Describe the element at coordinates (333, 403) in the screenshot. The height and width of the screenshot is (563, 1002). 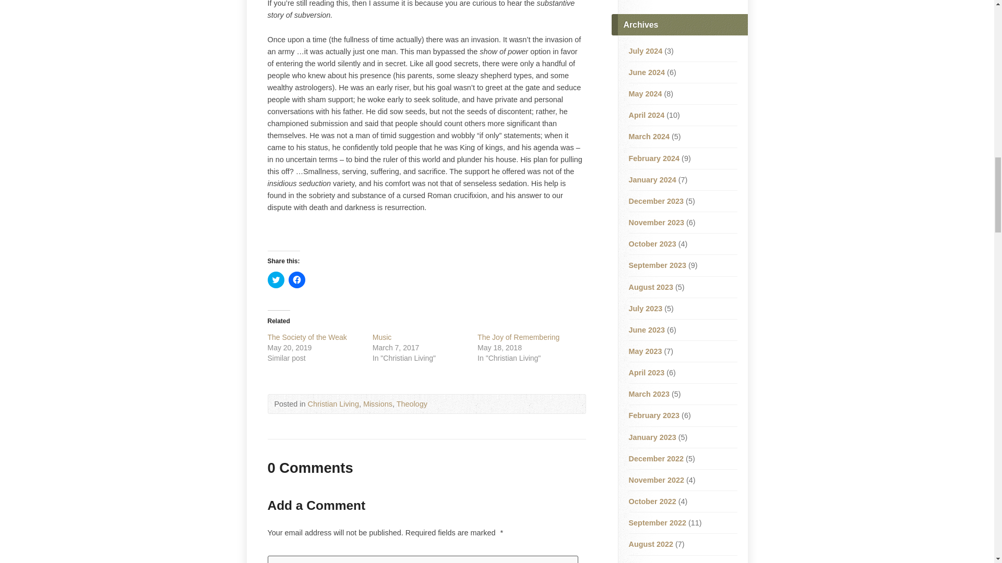
I see `Christian Living` at that location.